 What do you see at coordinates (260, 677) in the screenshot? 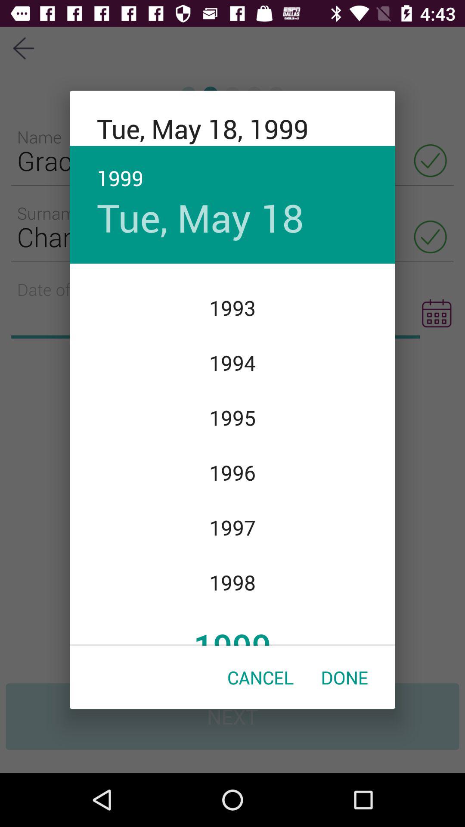
I see `flip to cancel icon` at bounding box center [260, 677].